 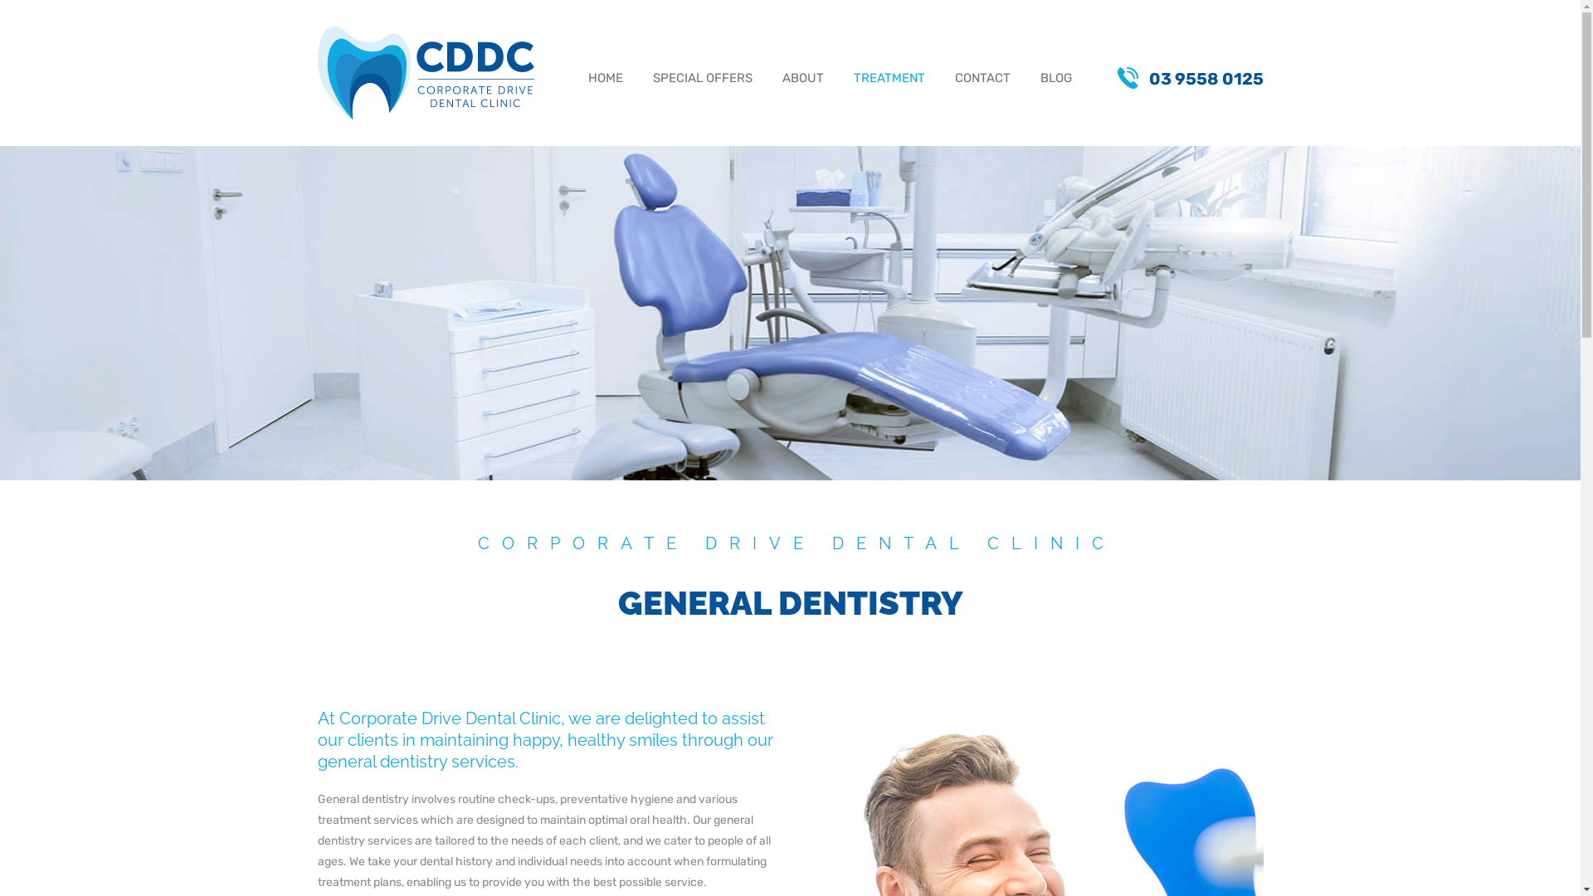 What do you see at coordinates (802, 80) in the screenshot?
I see `ABOUT` at bounding box center [802, 80].